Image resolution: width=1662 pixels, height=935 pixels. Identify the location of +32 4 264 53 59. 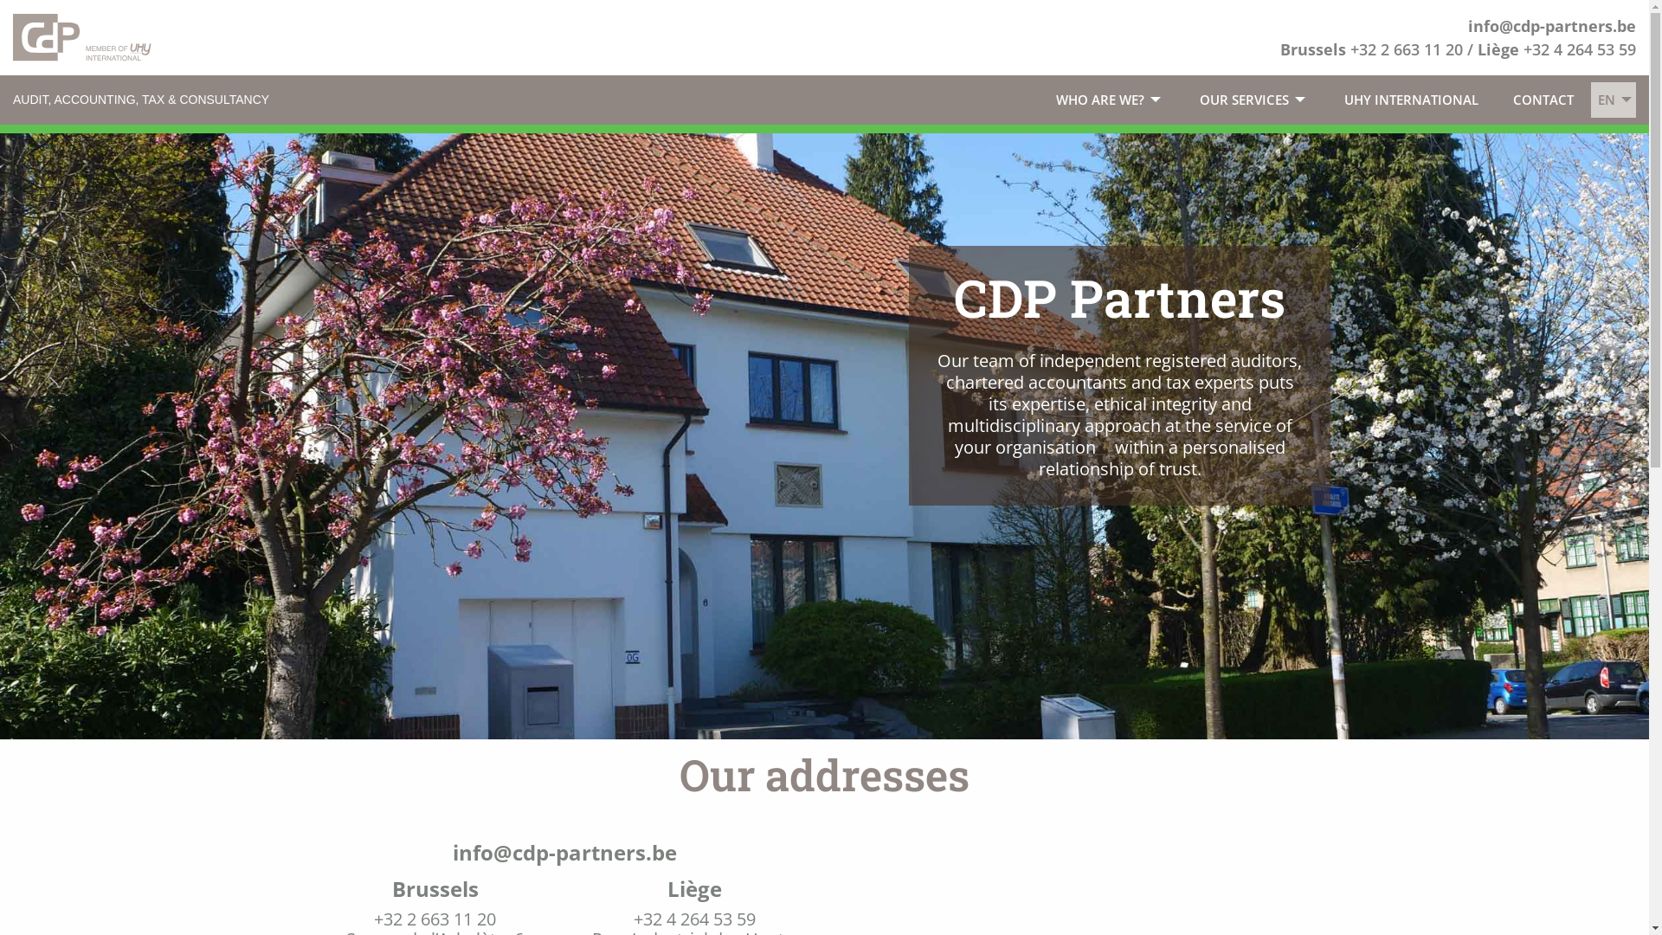
(1580, 49).